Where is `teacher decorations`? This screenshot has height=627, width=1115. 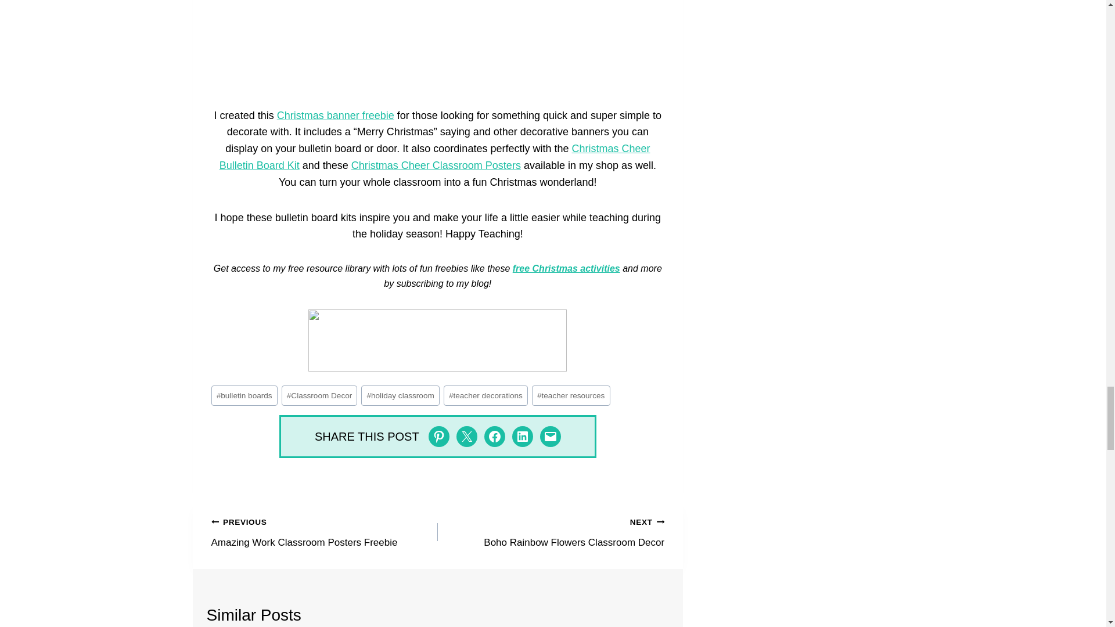
teacher decorations is located at coordinates (485, 395).